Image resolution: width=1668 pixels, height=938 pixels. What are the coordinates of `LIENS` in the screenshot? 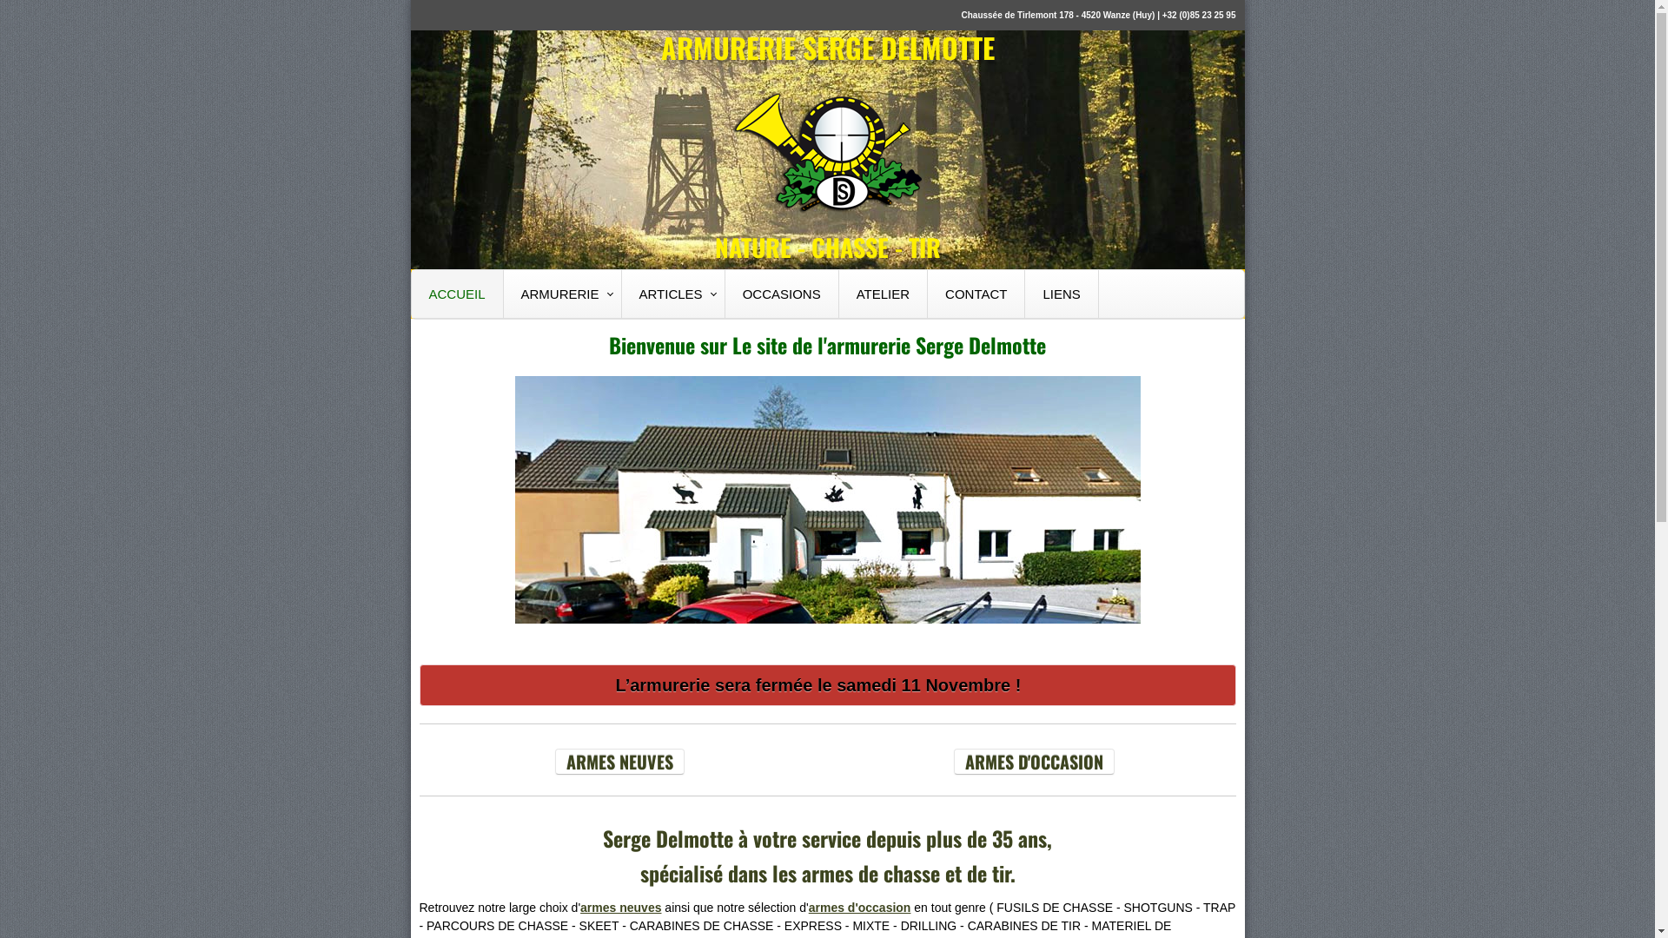 It's located at (1062, 294).